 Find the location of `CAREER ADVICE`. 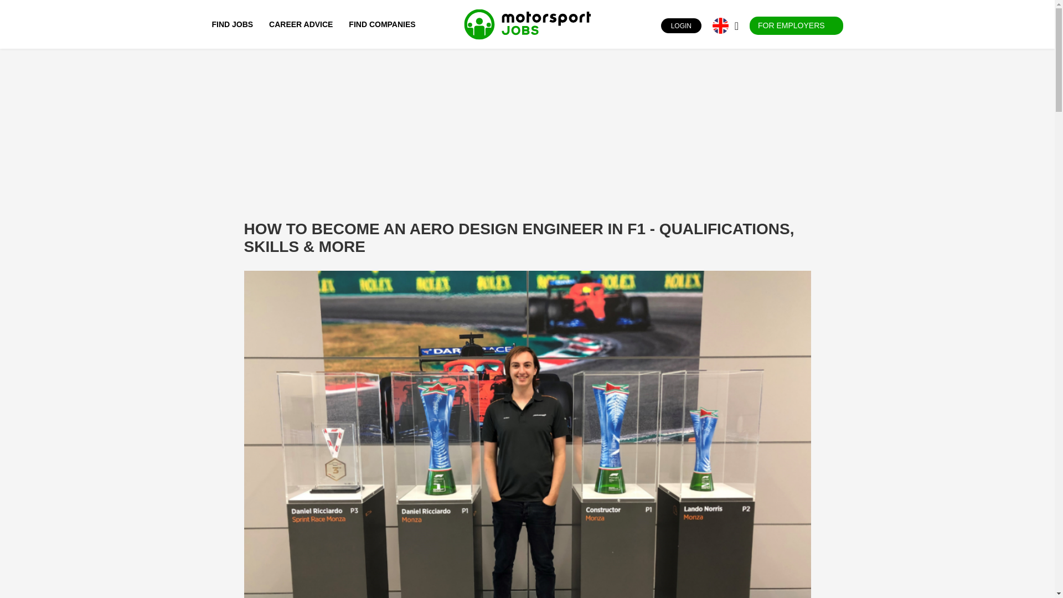

CAREER ADVICE is located at coordinates (301, 24).